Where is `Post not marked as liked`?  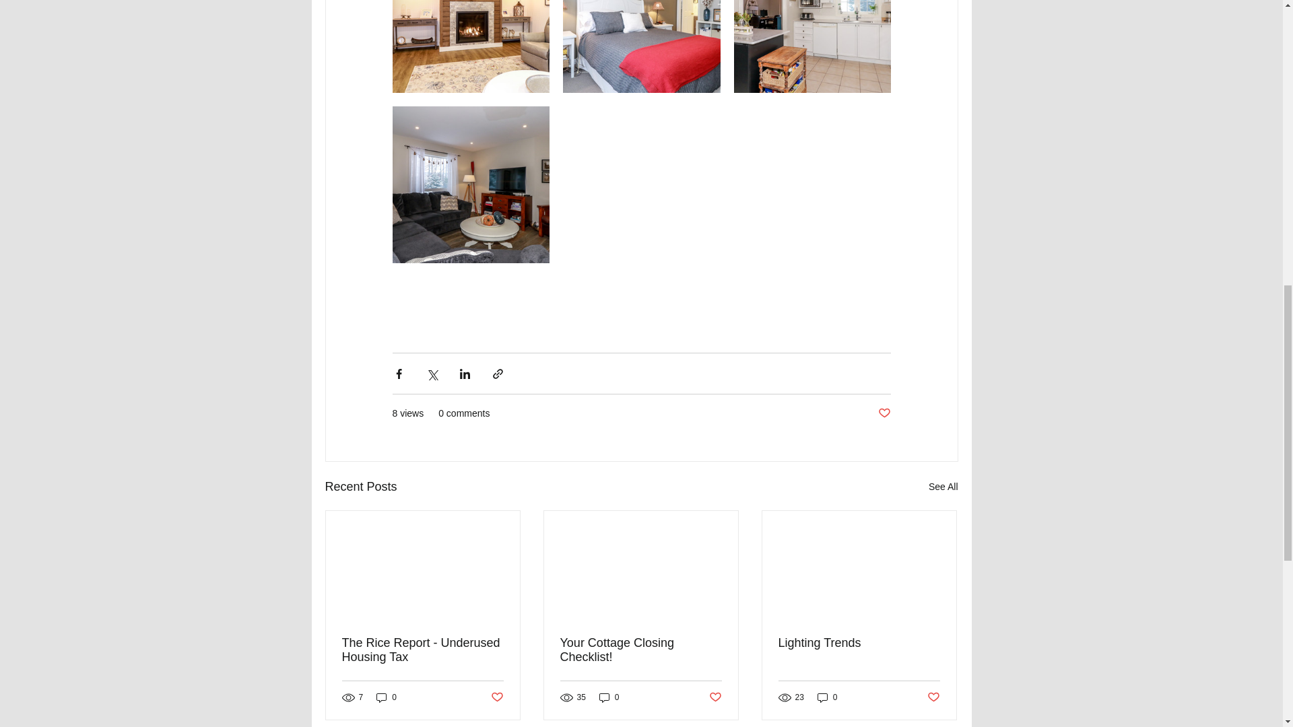 Post not marked as liked is located at coordinates (884, 413).